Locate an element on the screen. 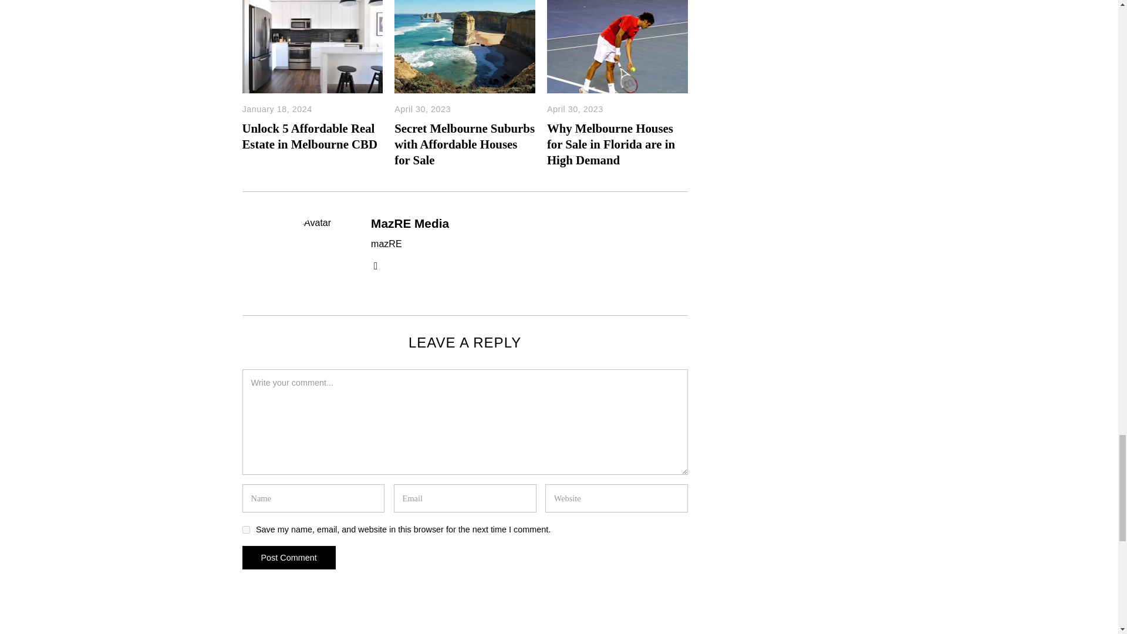 This screenshot has height=634, width=1127. Secret Melbourne Suburbs with Affordable Houses for Sale is located at coordinates (464, 144).